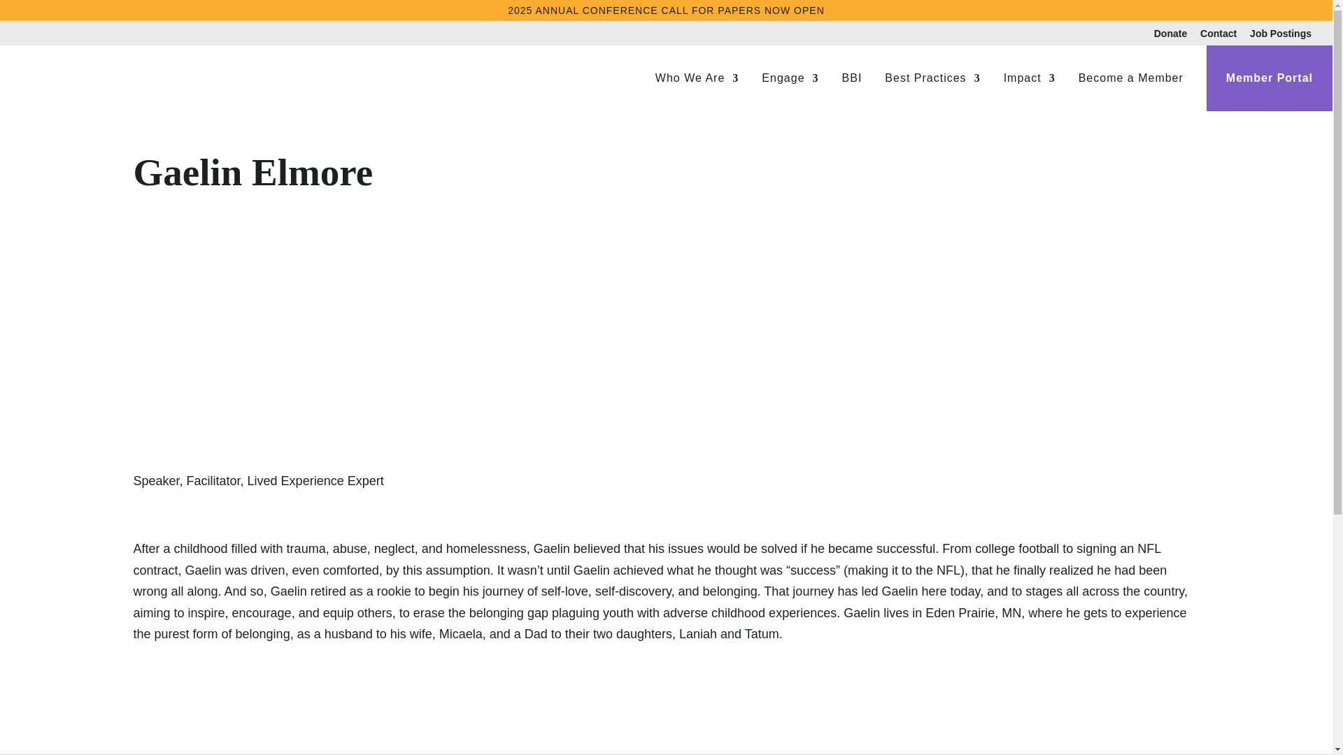 This screenshot has width=1343, height=755. I want to click on Contact, so click(1218, 36).